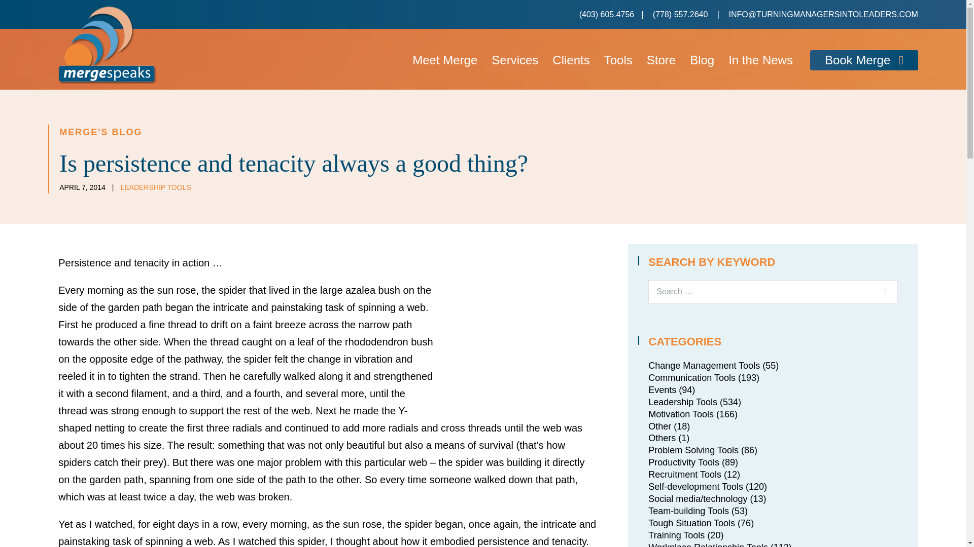  What do you see at coordinates (702, 61) in the screenshot?
I see `Blog` at bounding box center [702, 61].